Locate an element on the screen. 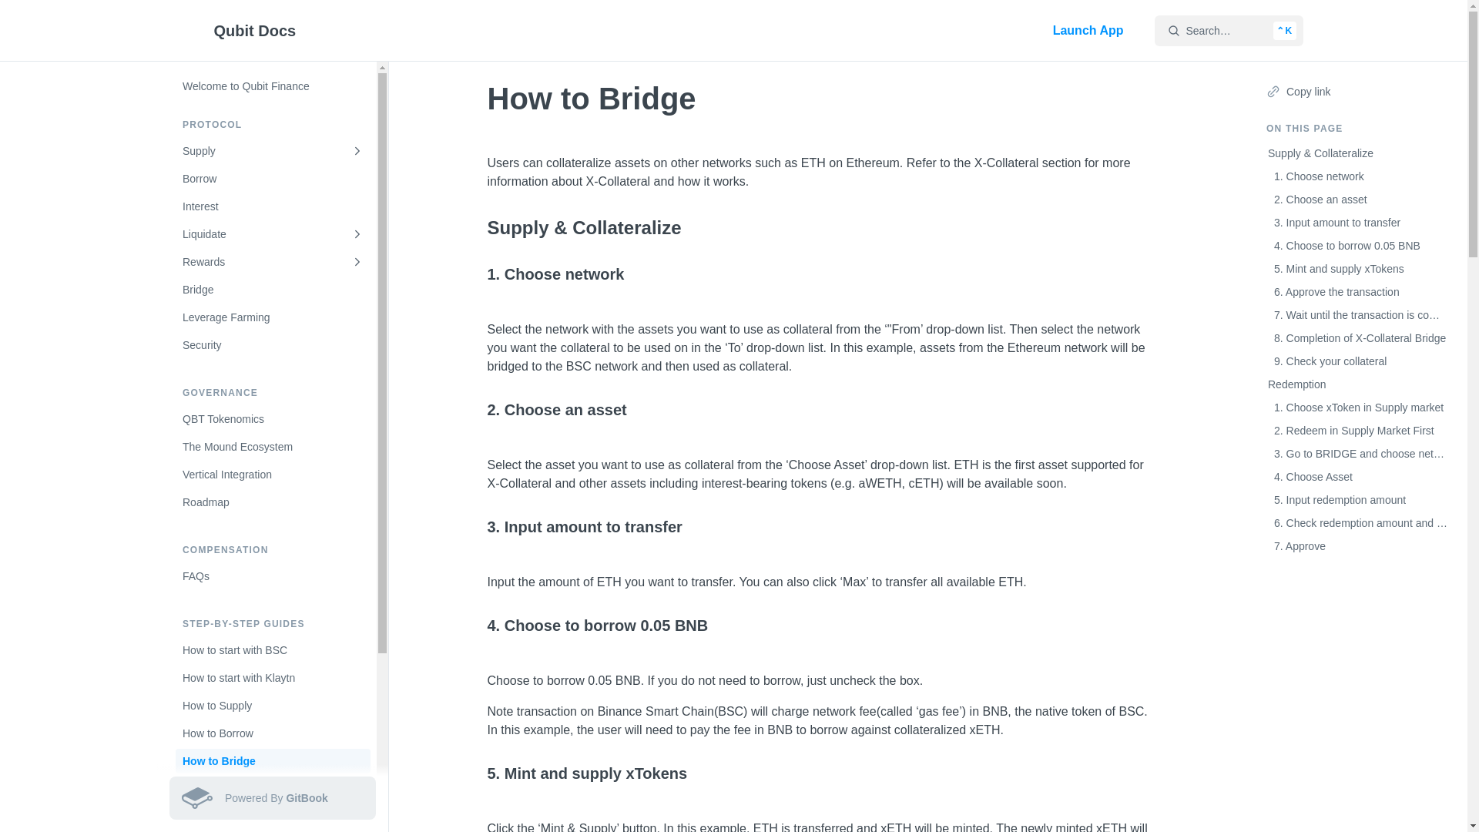  Launch App is located at coordinates (1088, 31).